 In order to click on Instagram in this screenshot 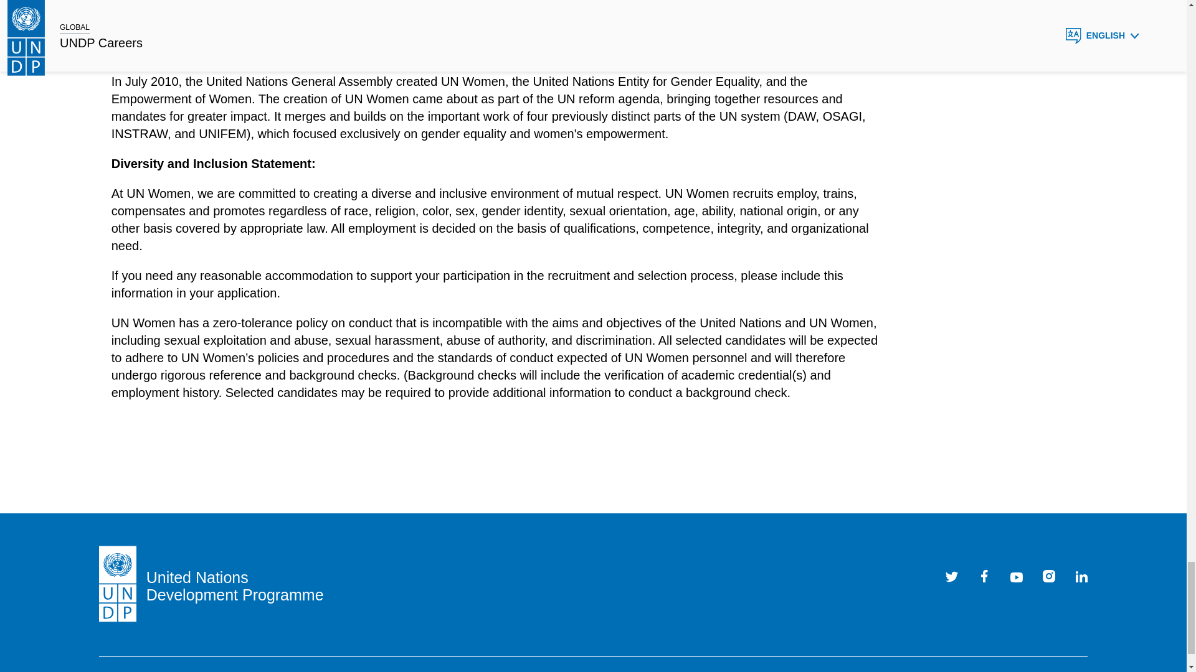, I will do `click(1049, 576)`.